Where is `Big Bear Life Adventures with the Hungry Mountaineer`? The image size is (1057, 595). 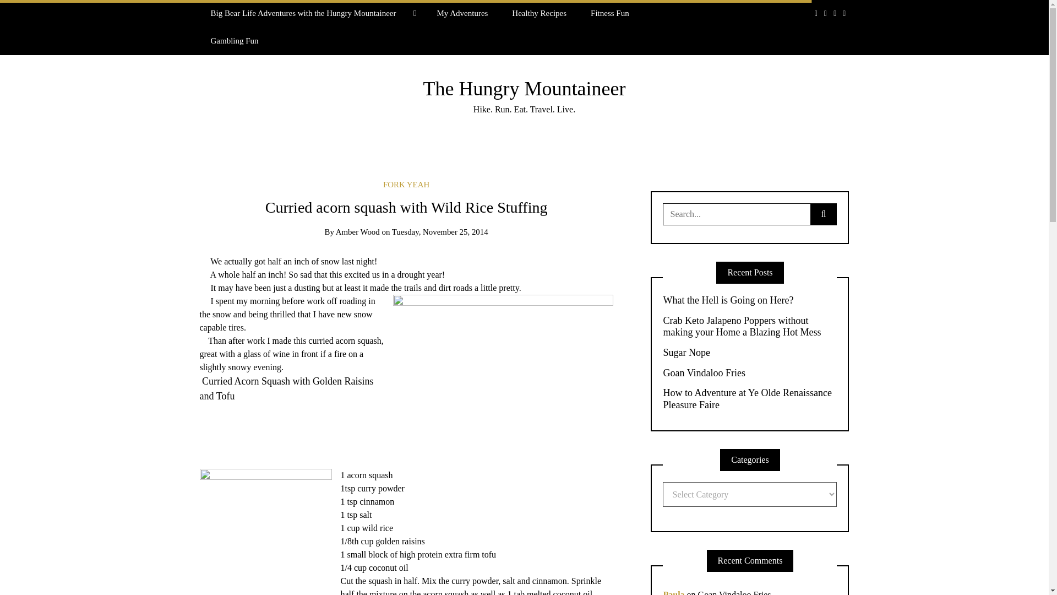
Big Bear Life Adventures with the Hungry Mountaineer is located at coordinates (312, 13).